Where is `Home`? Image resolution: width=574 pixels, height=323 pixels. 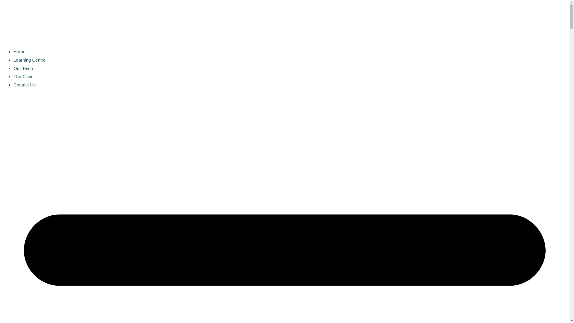 Home is located at coordinates (19, 51).